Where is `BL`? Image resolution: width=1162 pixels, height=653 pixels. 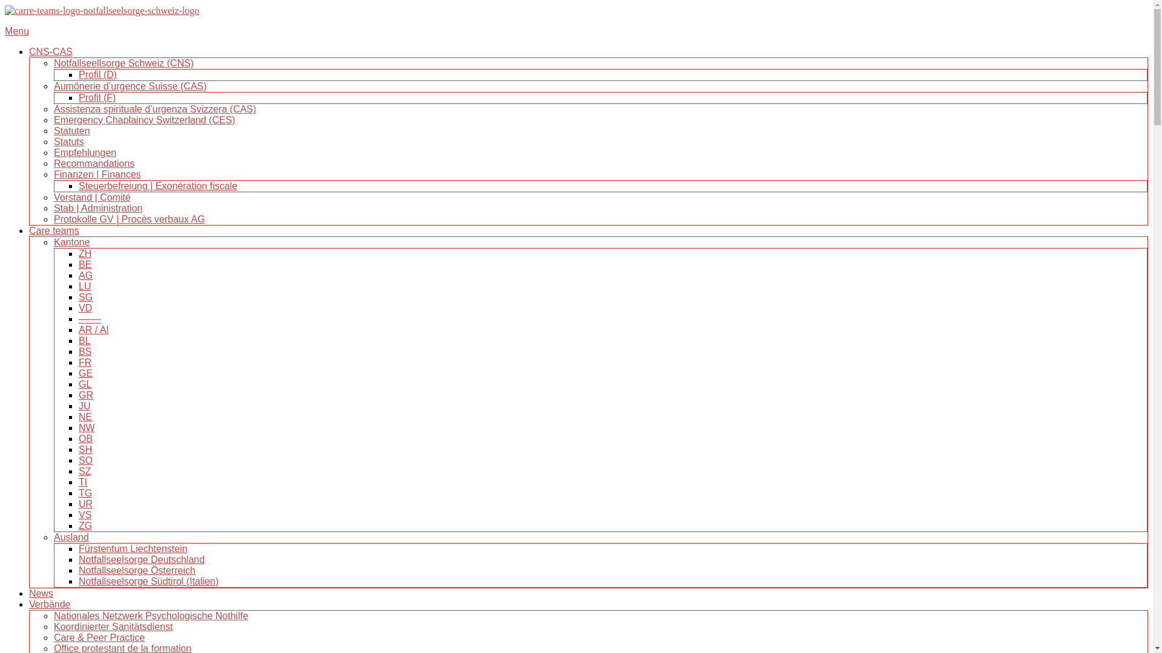
BL is located at coordinates (85, 341).